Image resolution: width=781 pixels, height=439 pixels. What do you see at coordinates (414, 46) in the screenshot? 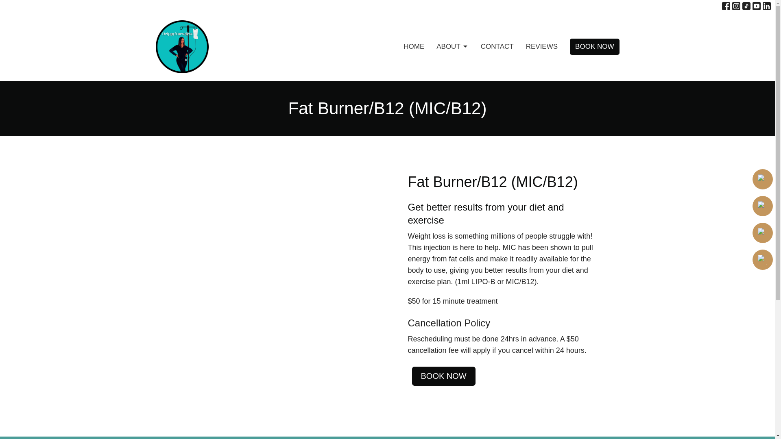
I see `HOME` at bounding box center [414, 46].